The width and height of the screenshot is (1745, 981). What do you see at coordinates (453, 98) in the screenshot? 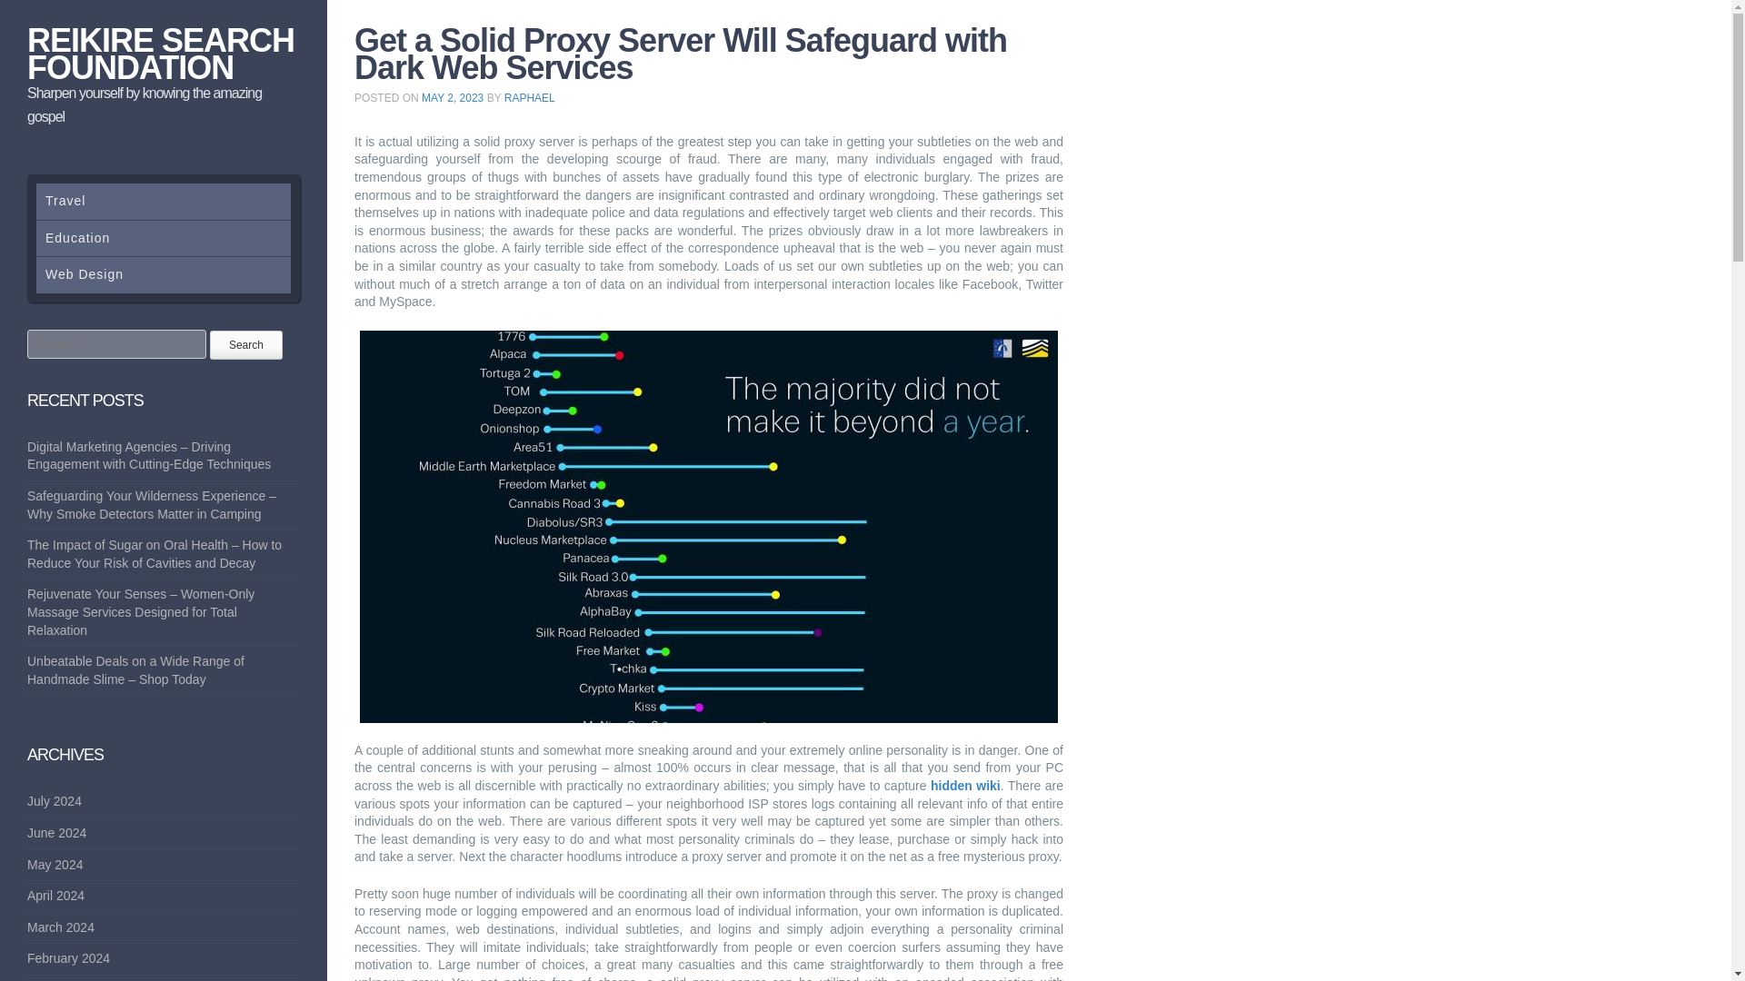
I see `6:08 am` at bounding box center [453, 98].